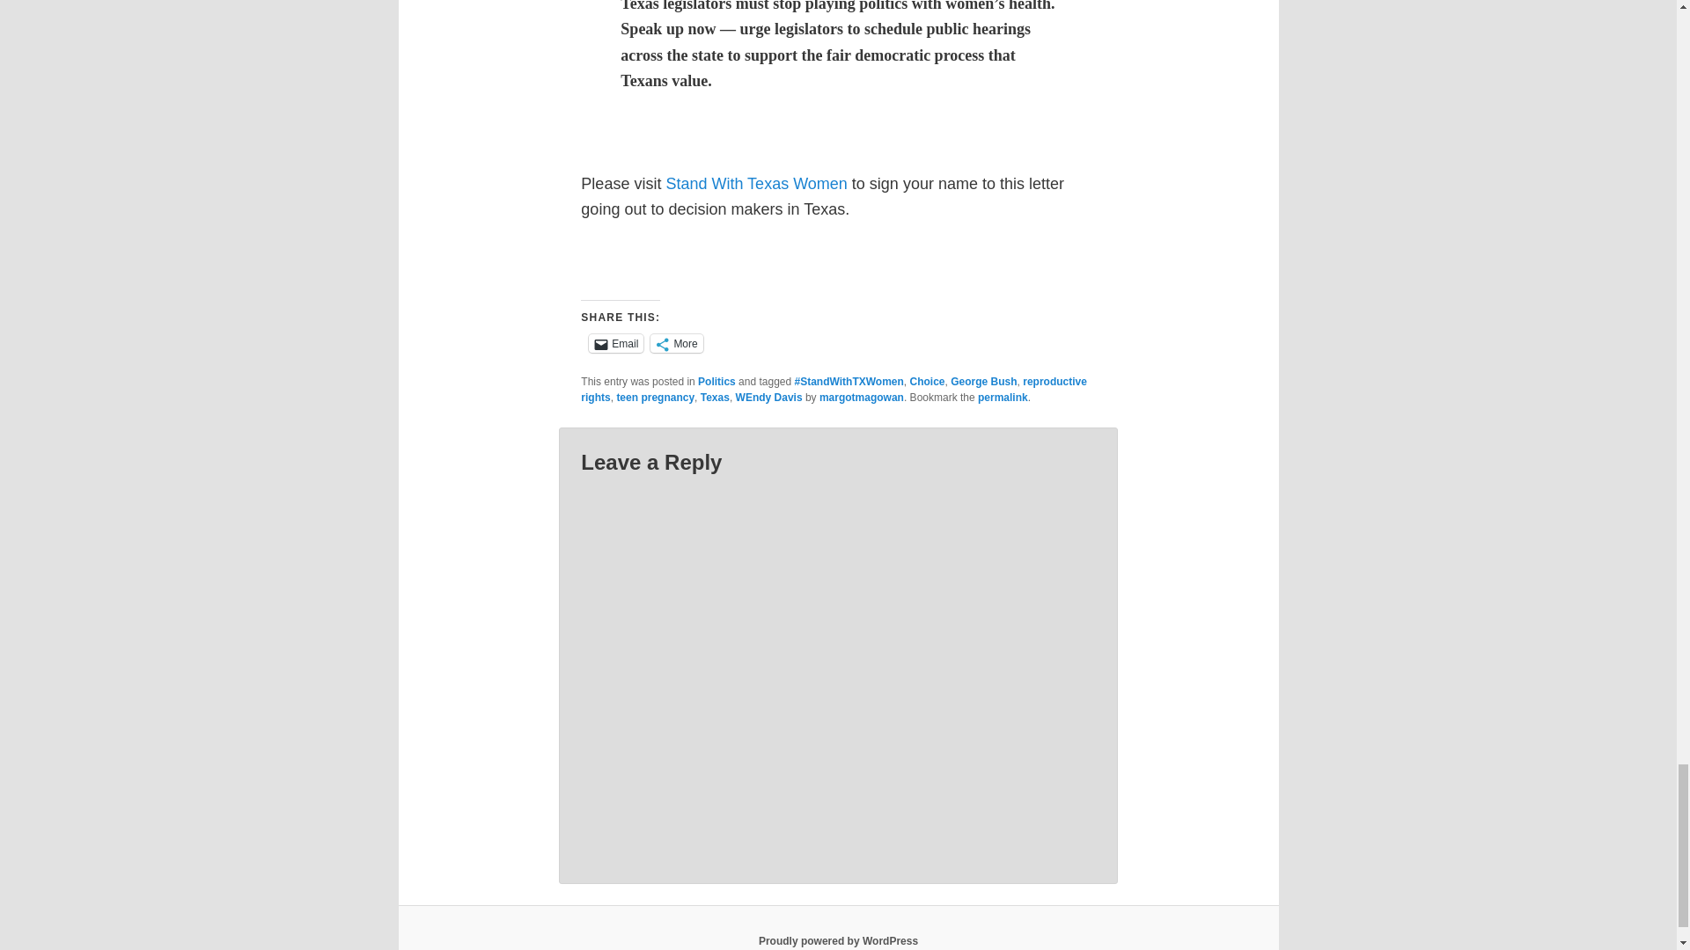  I want to click on Proudly powered by WordPress, so click(838, 940).